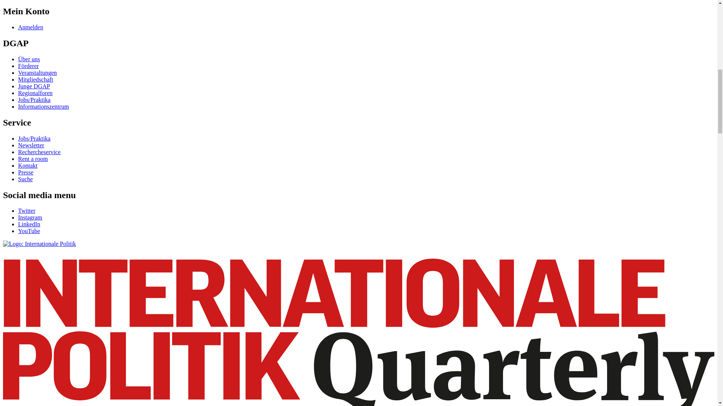 The image size is (723, 406). Describe the element at coordinates (30, 217) in the screenshot. I see `Instagram` at that location.